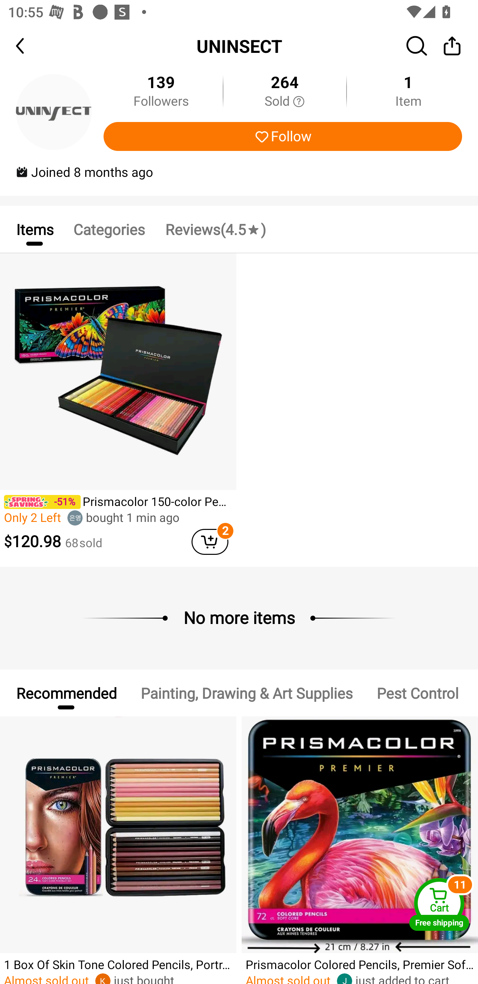 The image size is (478, 984). Describe the element at coordinates (109, 229) in the screenshot. I see `Categories` at that location.